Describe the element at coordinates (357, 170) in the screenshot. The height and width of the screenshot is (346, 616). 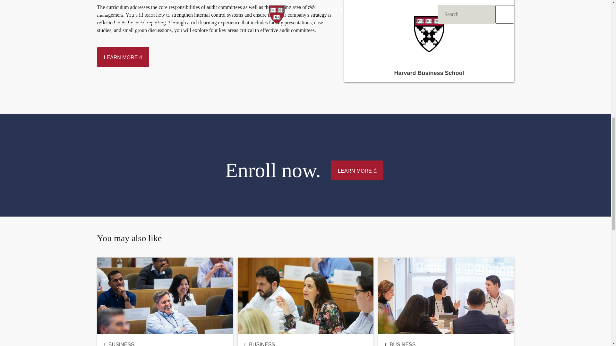
I see `LEARN MORE` at that location.